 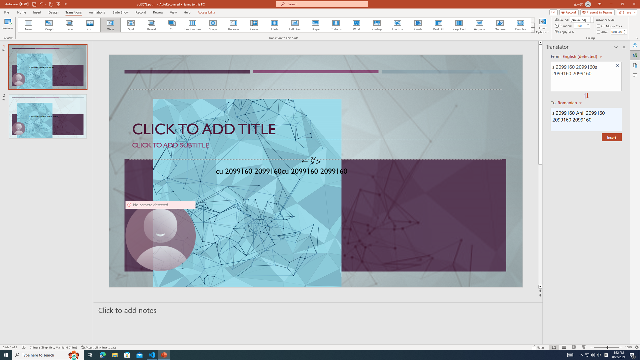 I want to click on Transition Effects, so click(x=533, y=30).